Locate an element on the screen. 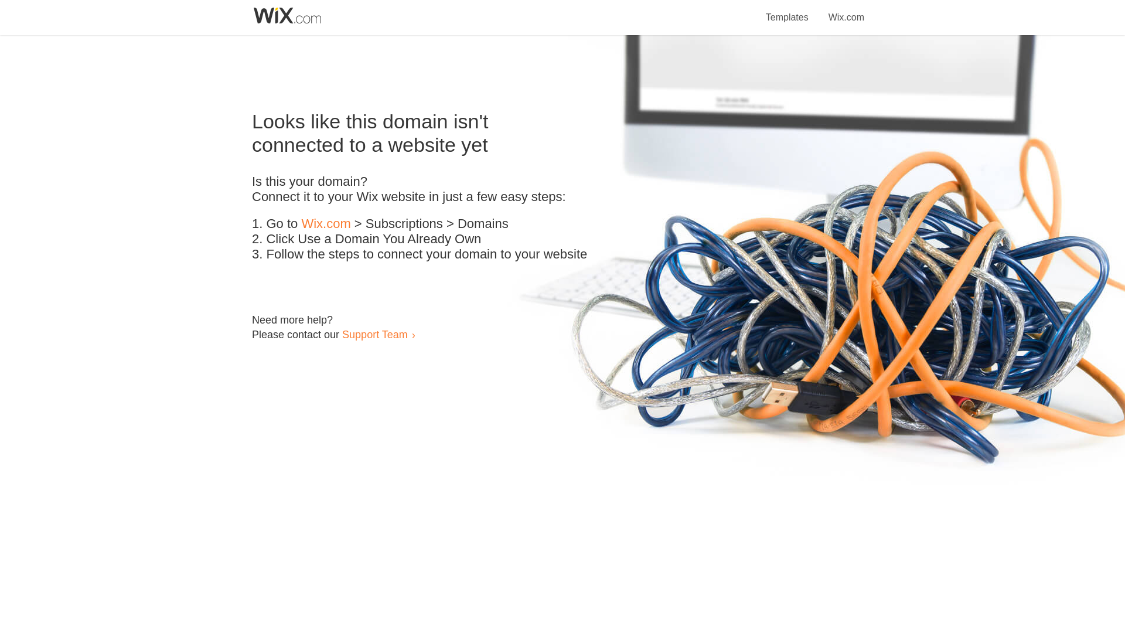 The width and height of the screenshot is (1125, 633). Wix.com is located at coordinates (846, 11).